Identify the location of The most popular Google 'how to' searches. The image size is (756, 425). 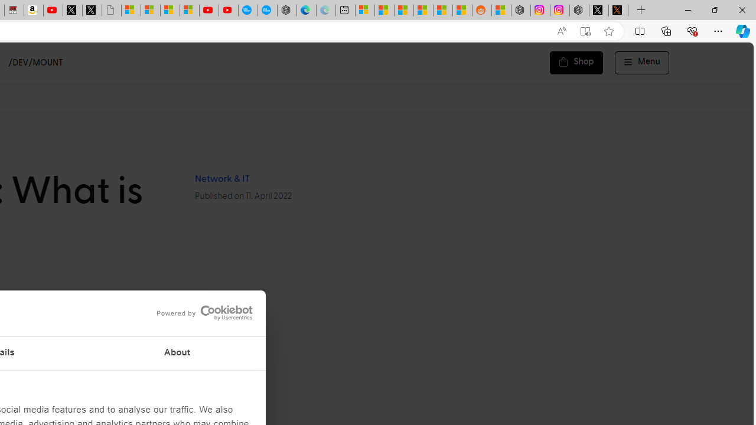
(267, 11).